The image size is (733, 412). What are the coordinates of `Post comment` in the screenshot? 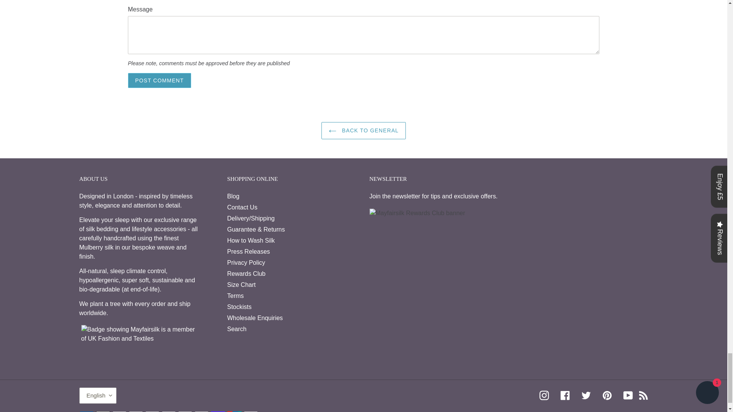 It's located at (160, 81).